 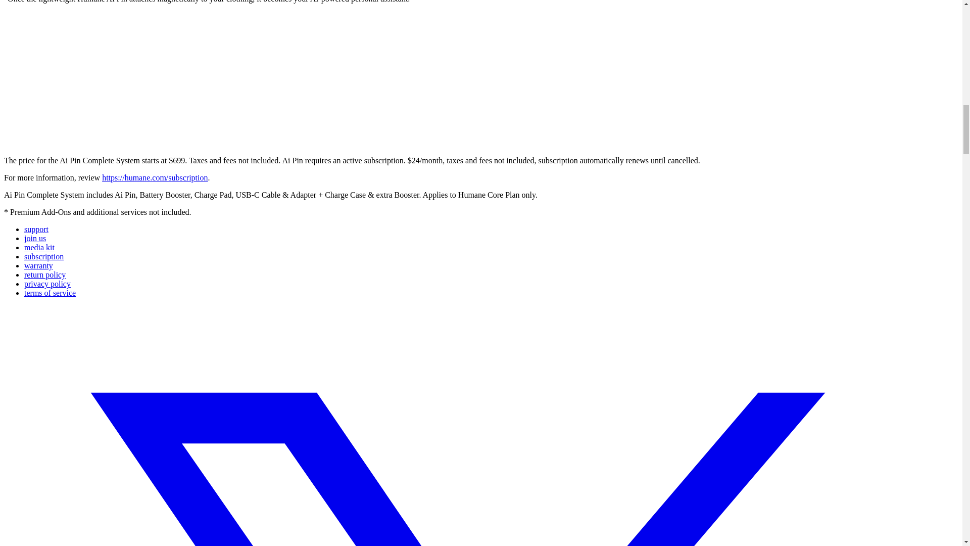 What do you see at coordinates (50, 293) in the screenshot?
I see `terms of service` at bounding box center [50, 293].